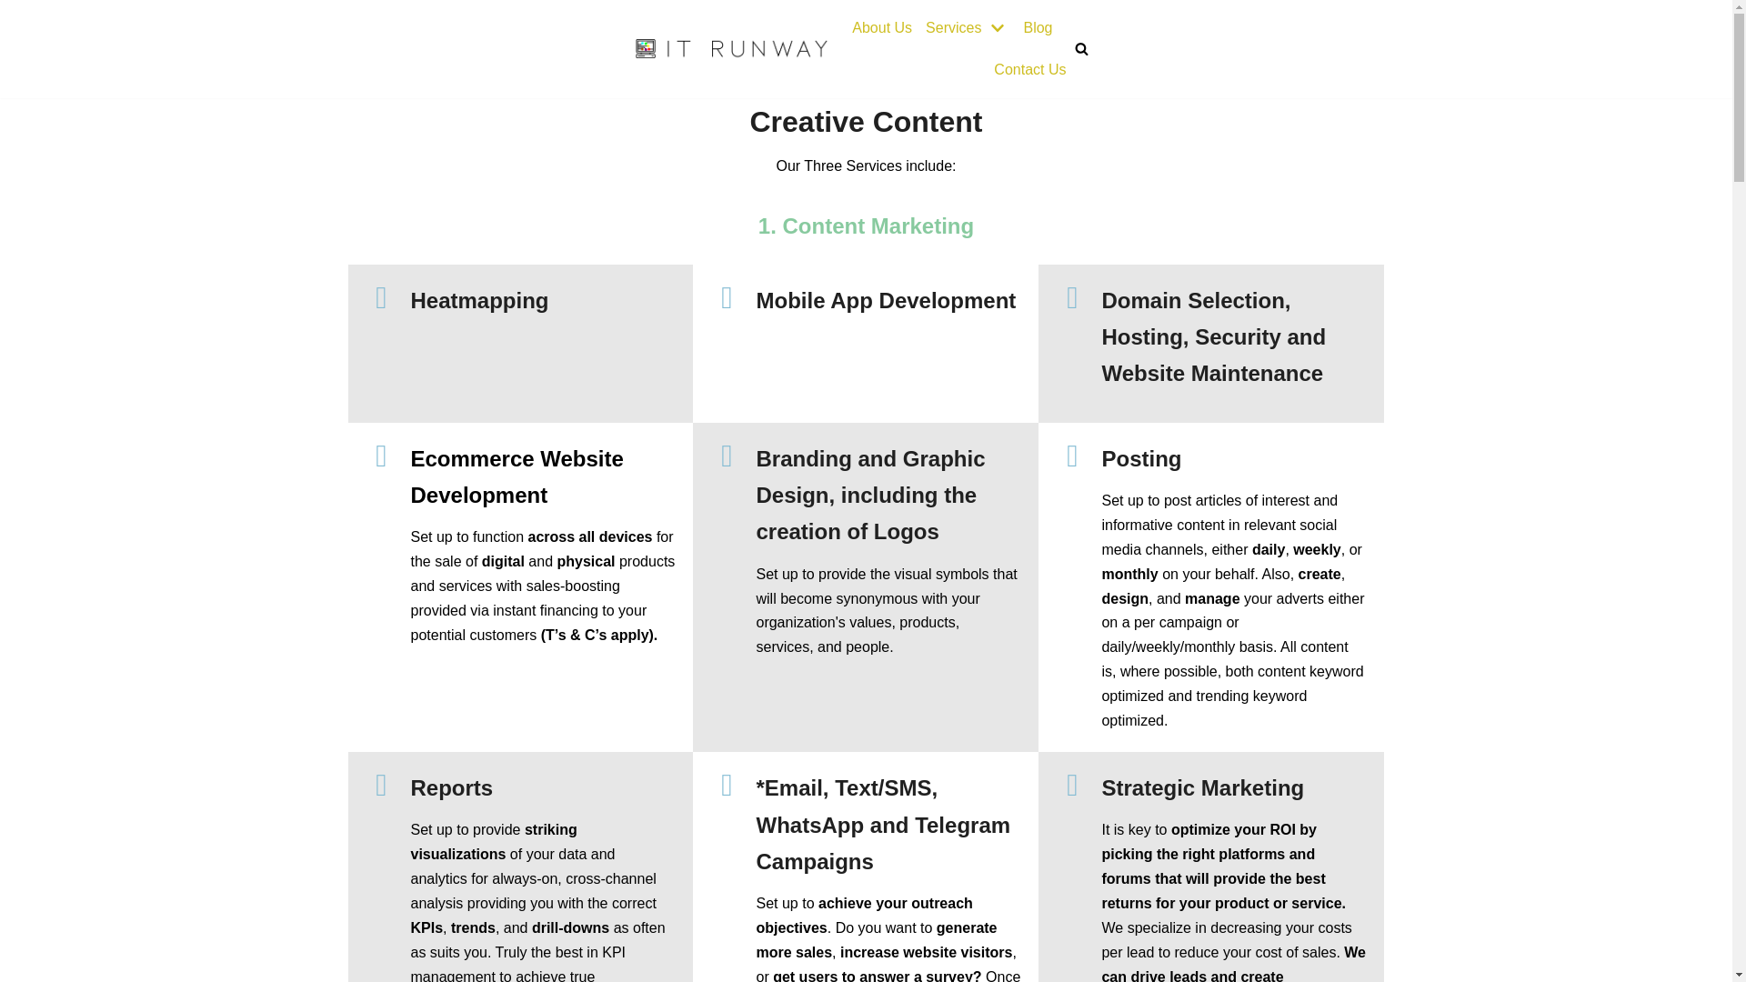 The width and height of the screenshot is (1746, 982). I want to click on Blog, so click(1038, 28).